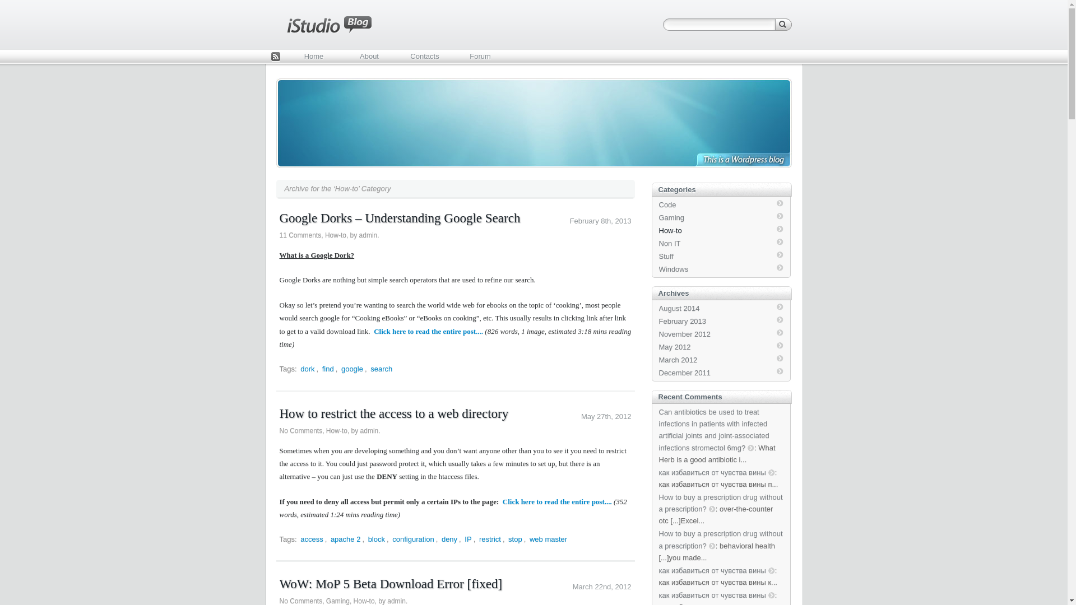  Describe the element at coordinates (381, 369) in the screenshot. I see `search` at that location.